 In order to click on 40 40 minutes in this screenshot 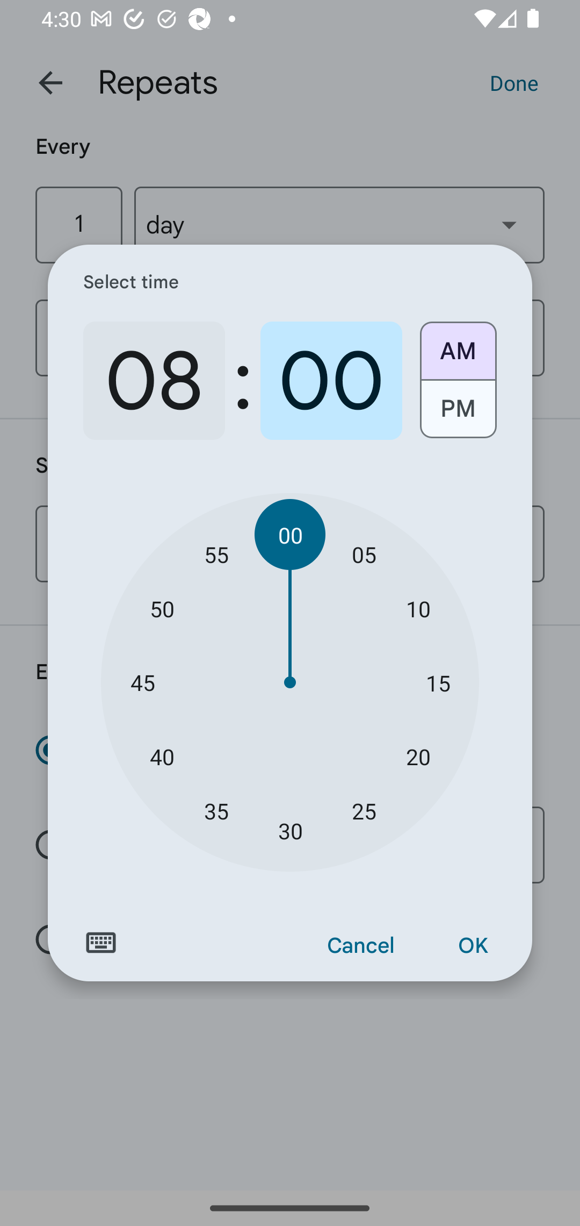, I will do `click(162, 756)`.